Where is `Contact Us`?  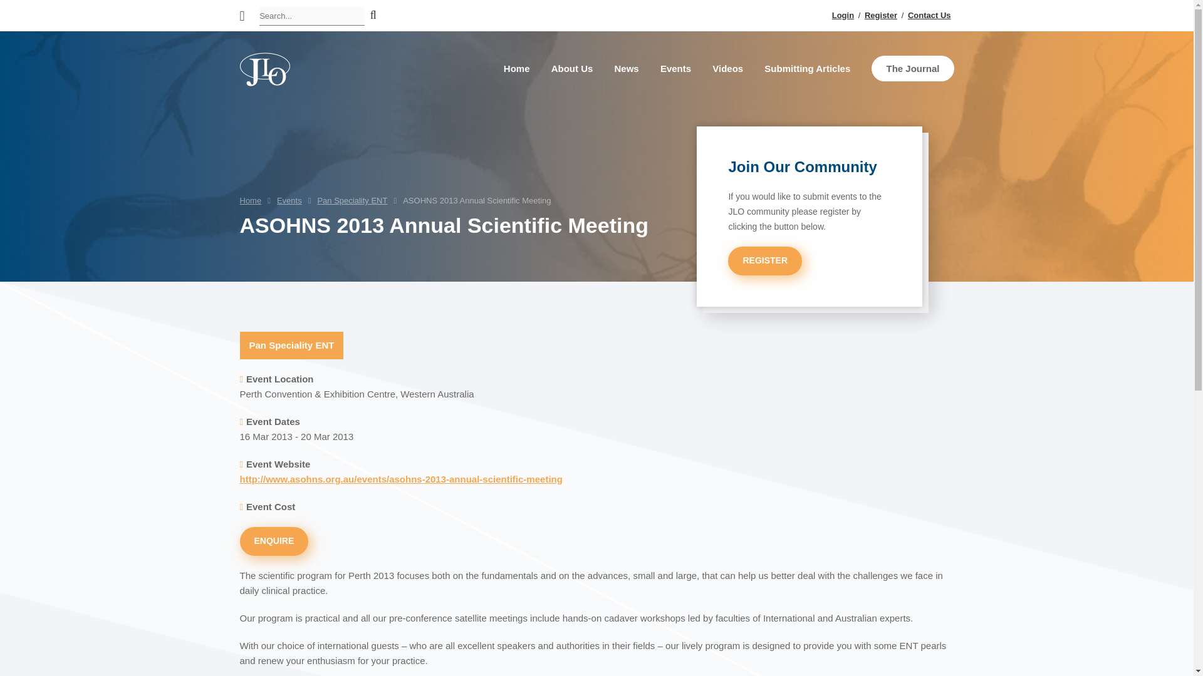 Contact Us is located at coordinates (930, 15).